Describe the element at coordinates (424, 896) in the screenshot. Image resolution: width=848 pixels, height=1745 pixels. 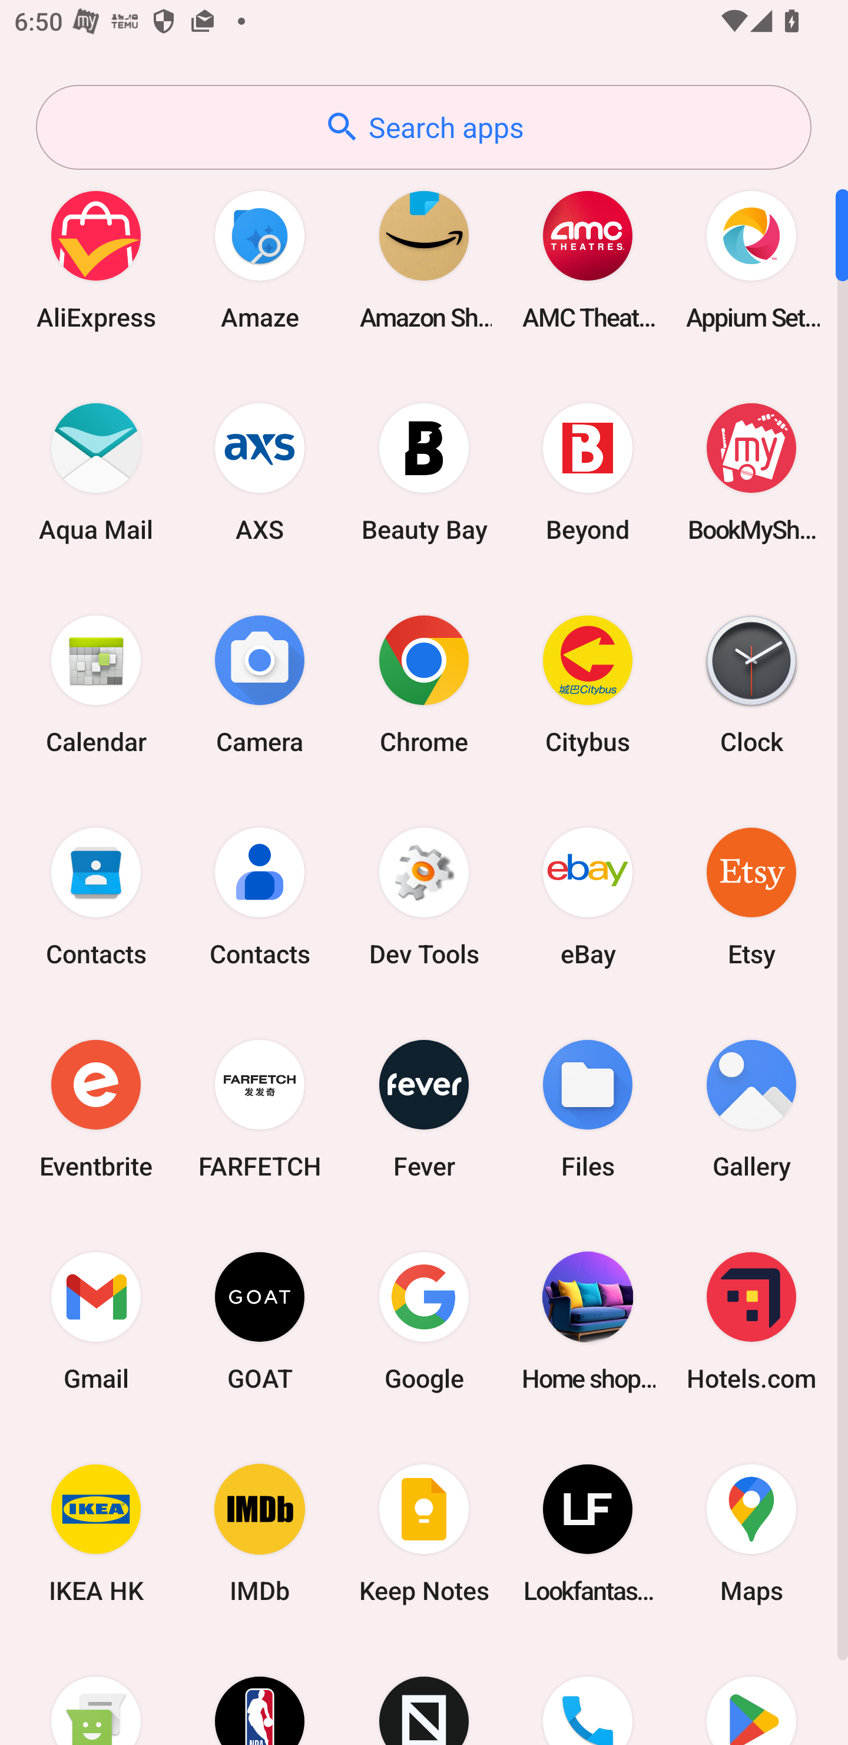
I see `Dev Tools` at that location.